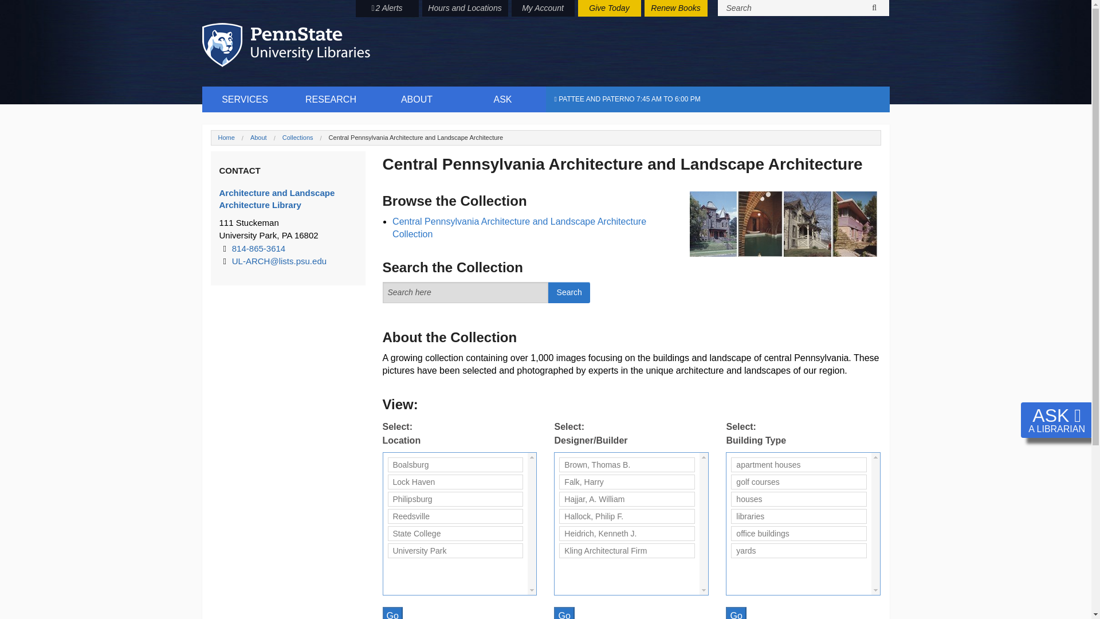 The height and width of the screenshot is (619, 1100). What do you see at coordinates (736, 613) in the screenshot?
I see `Go` at bounding box center [736, 613].